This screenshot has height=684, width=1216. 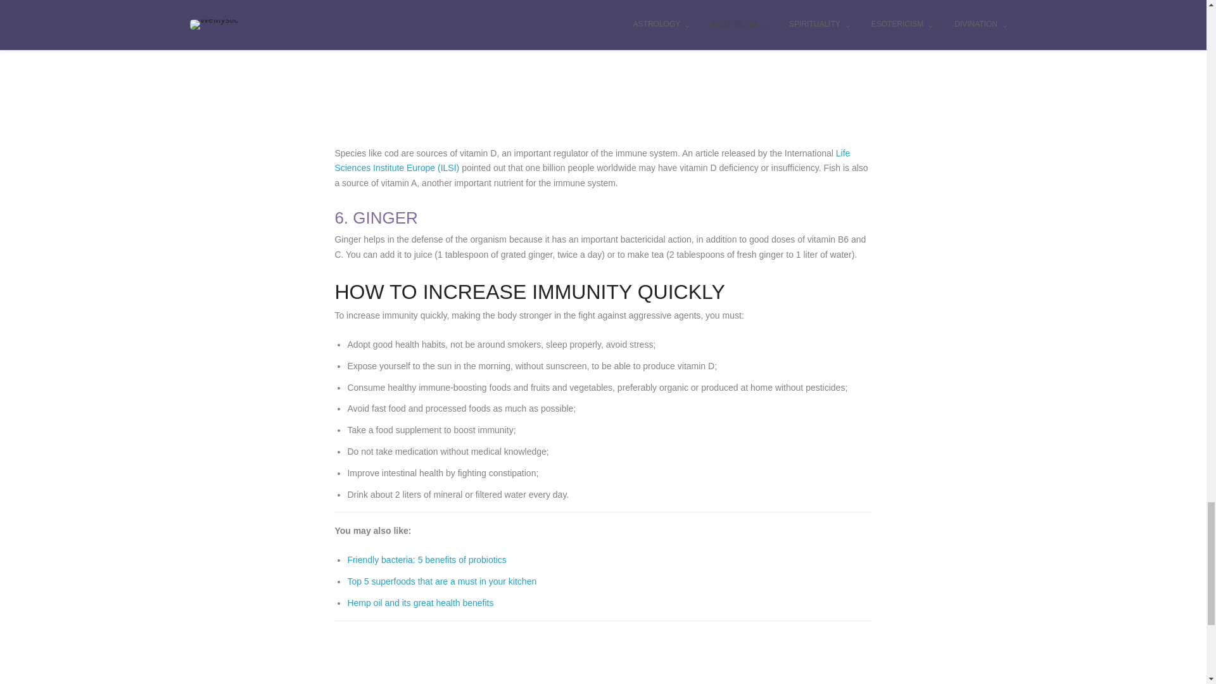 I want to click on Friendly bacteria: 5 benefits of probiotics, so click(x=426, y=560).